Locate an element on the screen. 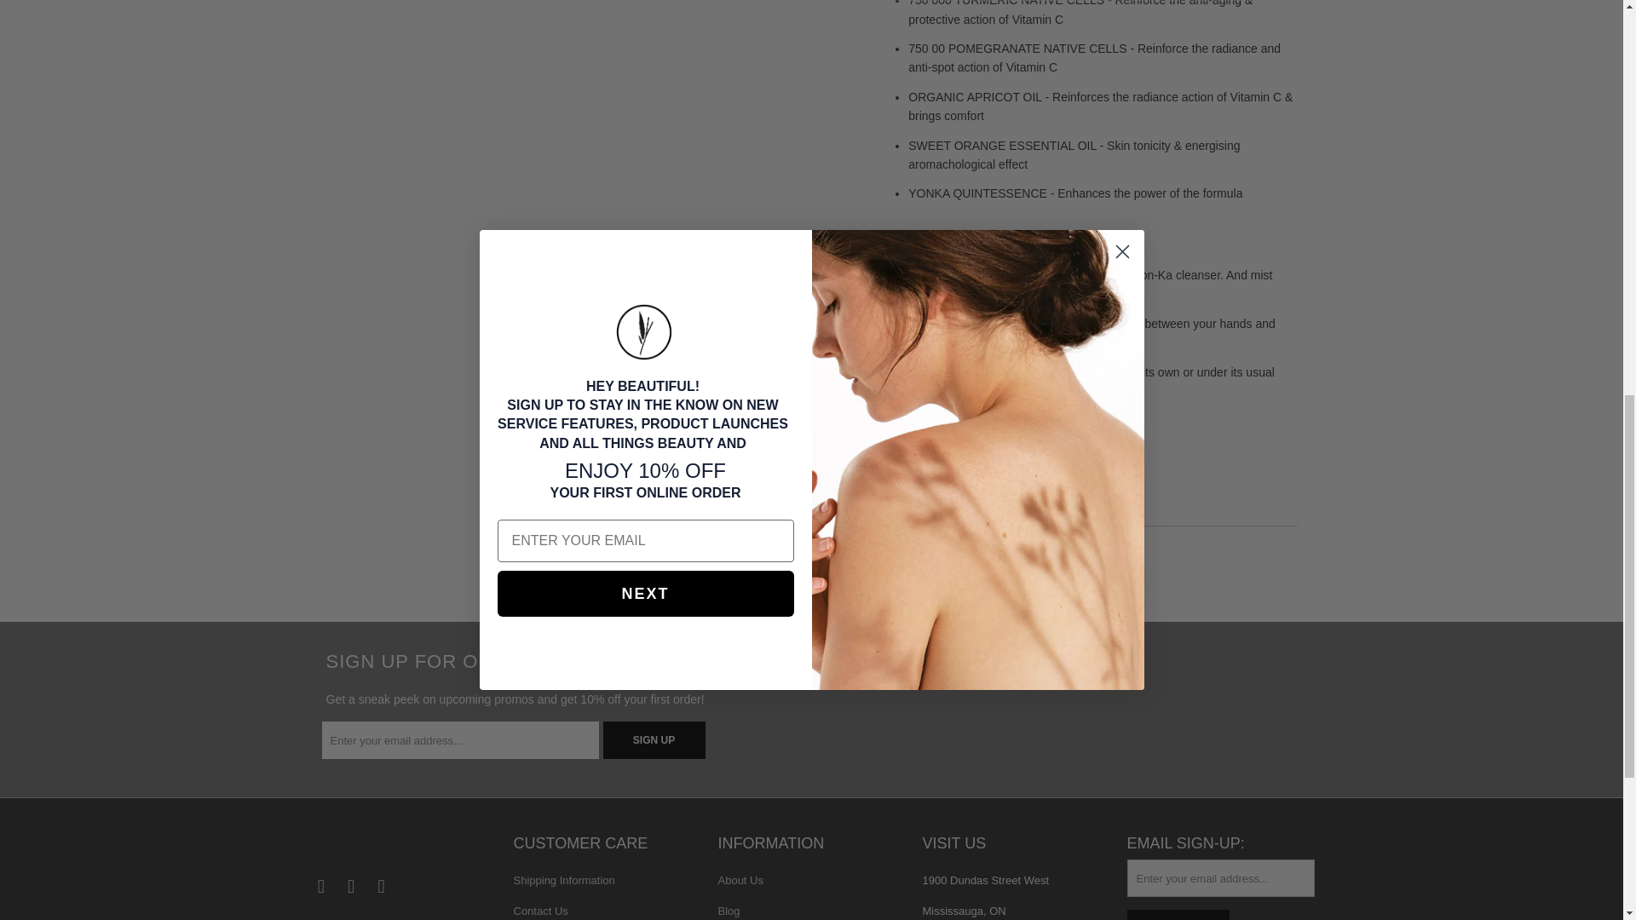 The width and height of the screenshot is (1636, 920). Sign Up is located at coordinates (1178, 915).